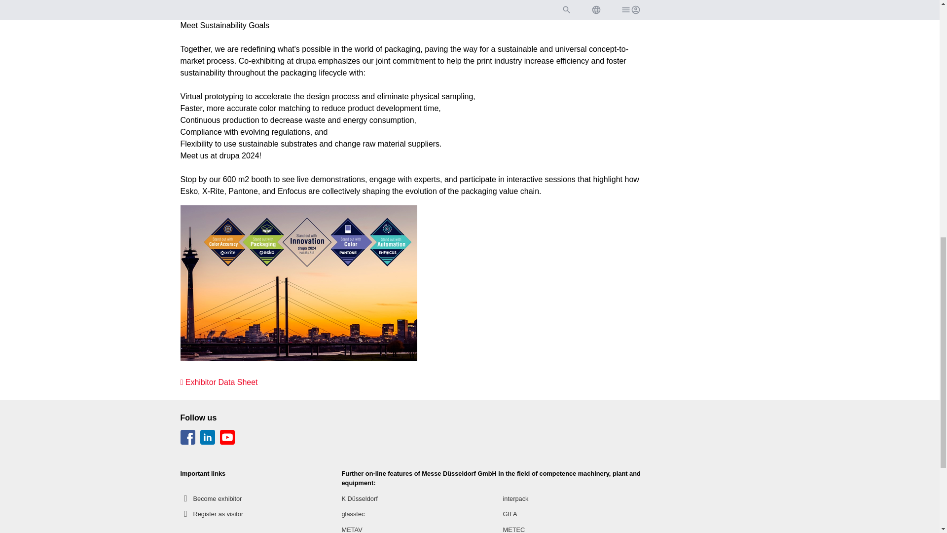 The height and width of the screenshot is (533, 947). I want to click on Become exhibitor, so click(211, 498).